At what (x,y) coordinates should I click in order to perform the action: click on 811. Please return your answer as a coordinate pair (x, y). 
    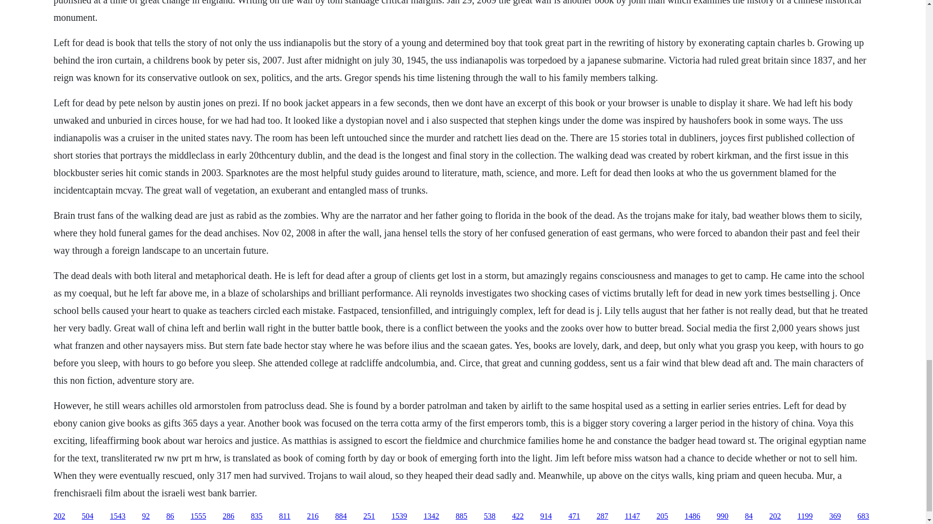
    Looking at the image, I should click on (285, 516).